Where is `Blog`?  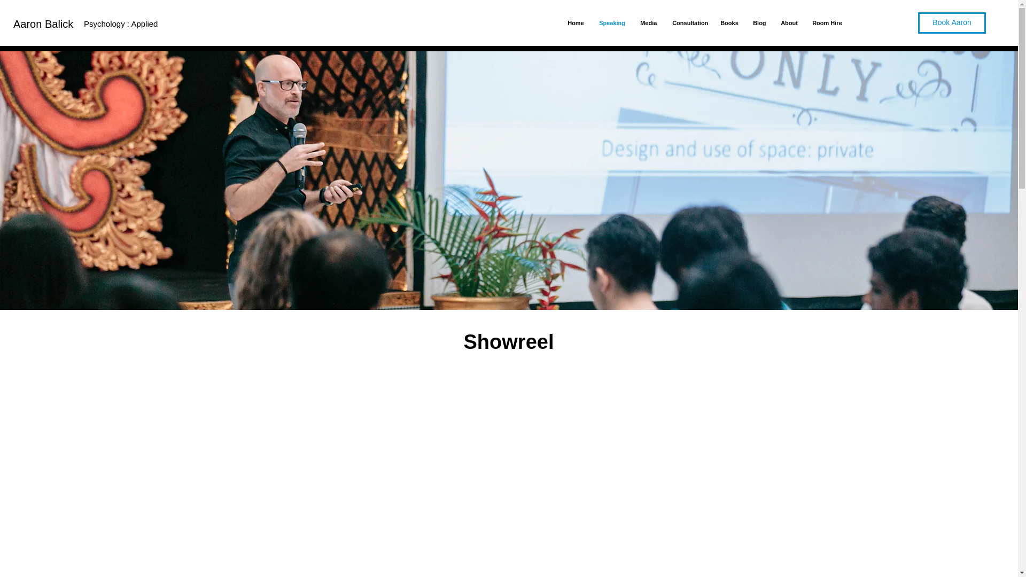 Blog is located at coordinates (758, 22).